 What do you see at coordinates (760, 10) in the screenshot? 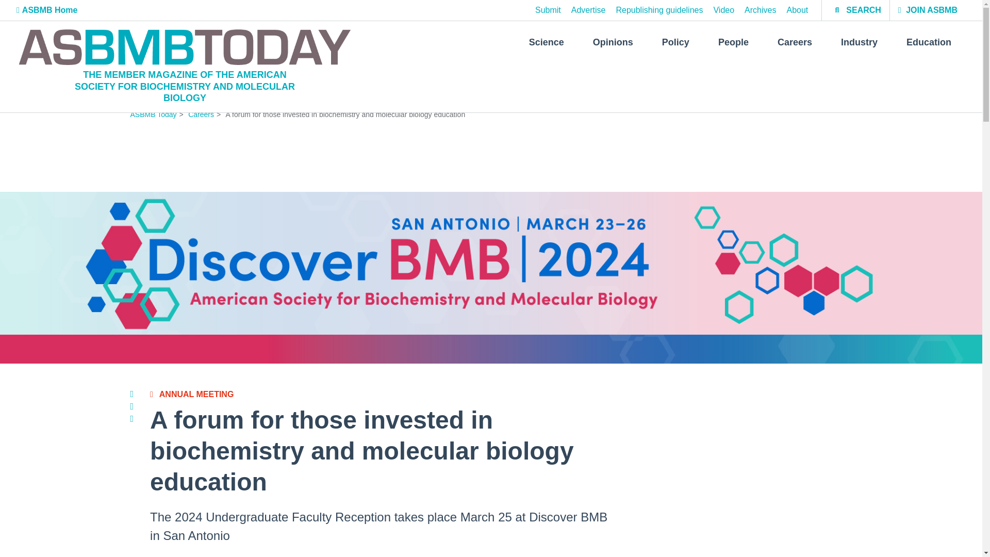
I see `Archives` at bounding box center [760, 10].